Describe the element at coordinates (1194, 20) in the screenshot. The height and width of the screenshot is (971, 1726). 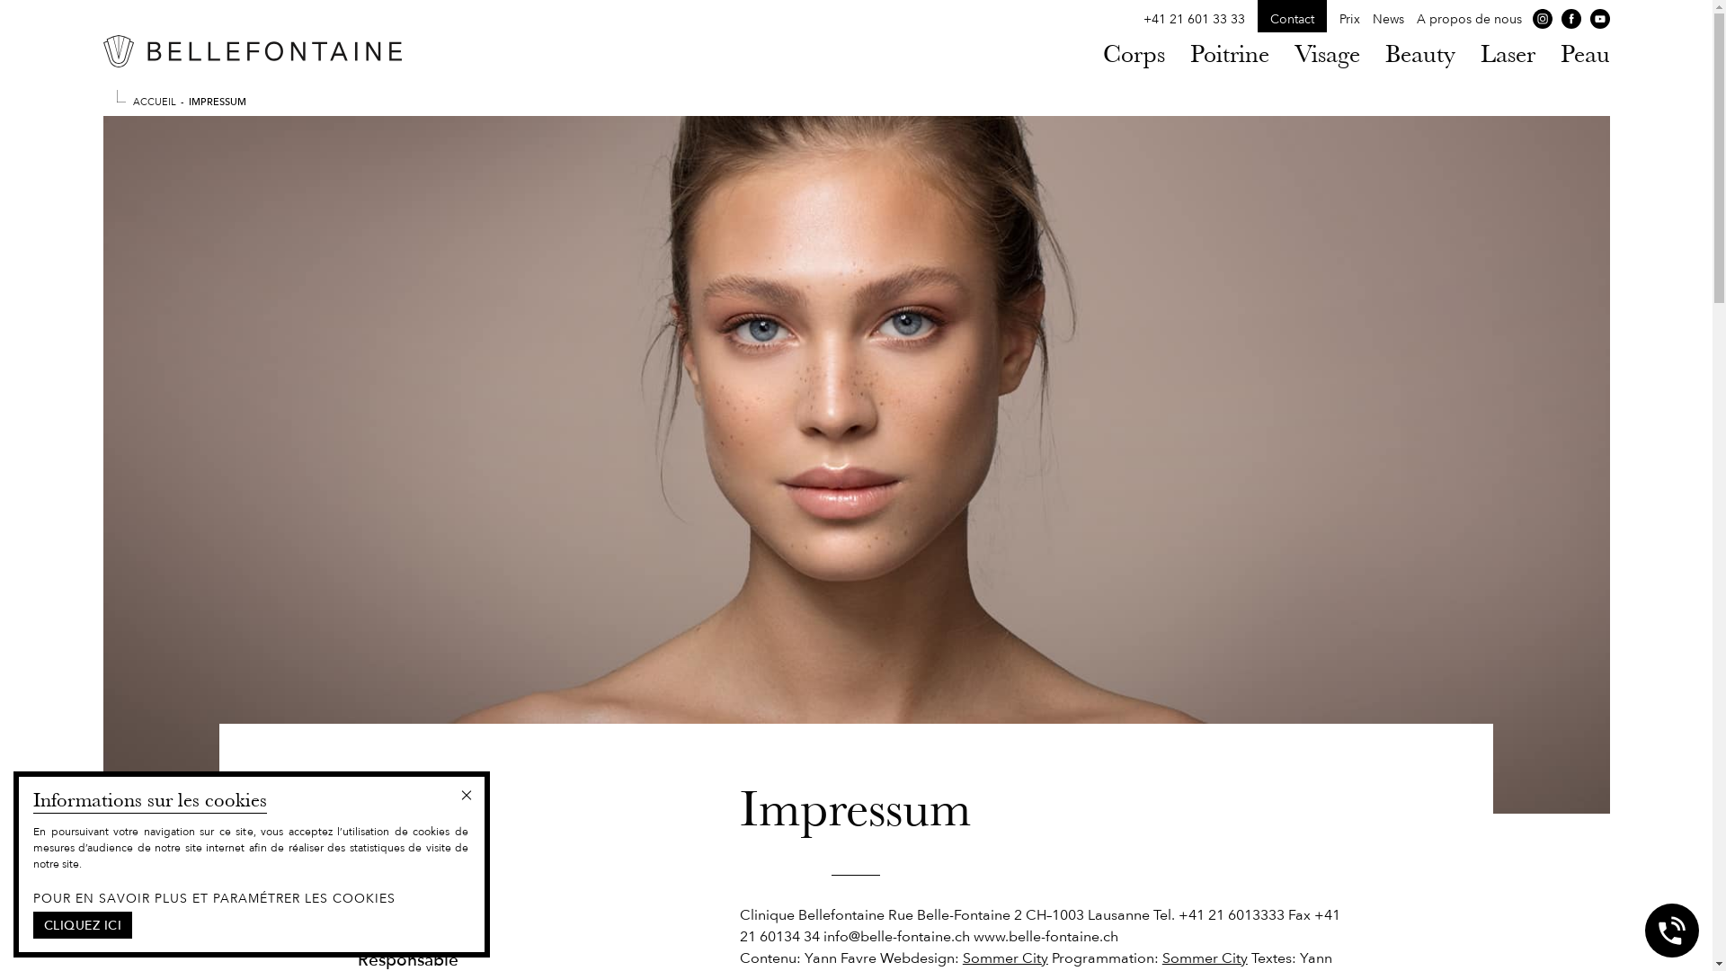
I see `+41 21 601 33 33` at that location.